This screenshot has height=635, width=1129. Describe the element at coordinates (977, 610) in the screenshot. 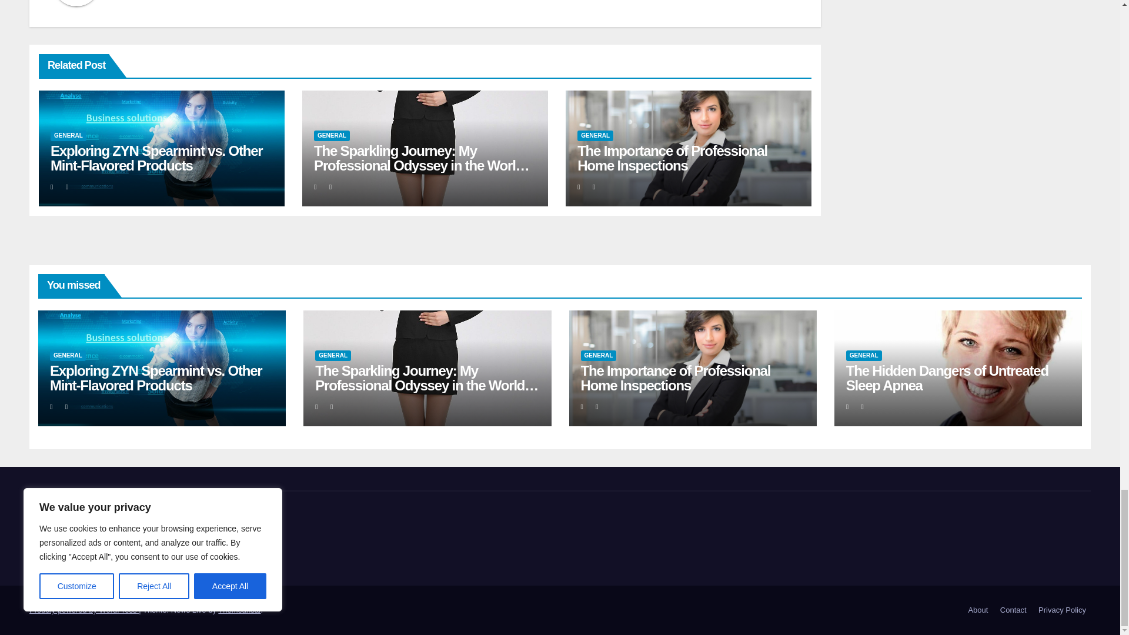

I see `About` at that location.